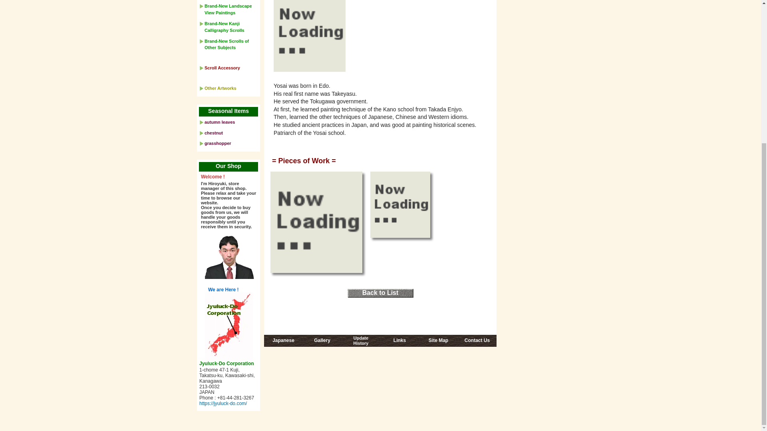 Image resolution: width=767 pixels, height=431 pixels. Describe the element at coordinates (322, 342) in the screenshot. I see `Seasonal Items` at that location.